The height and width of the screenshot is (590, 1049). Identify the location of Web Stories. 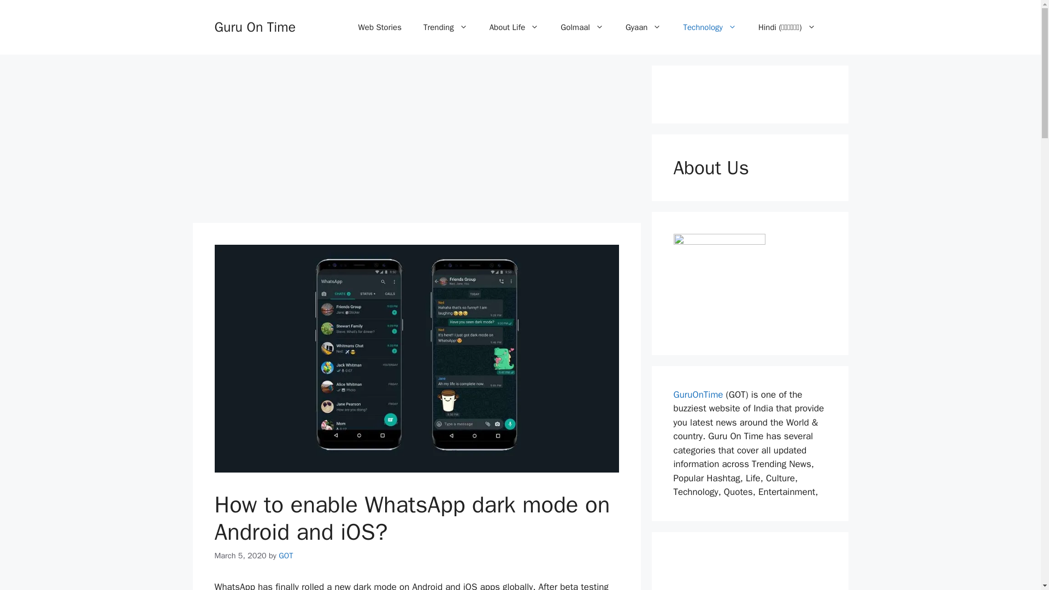
(379, 27).